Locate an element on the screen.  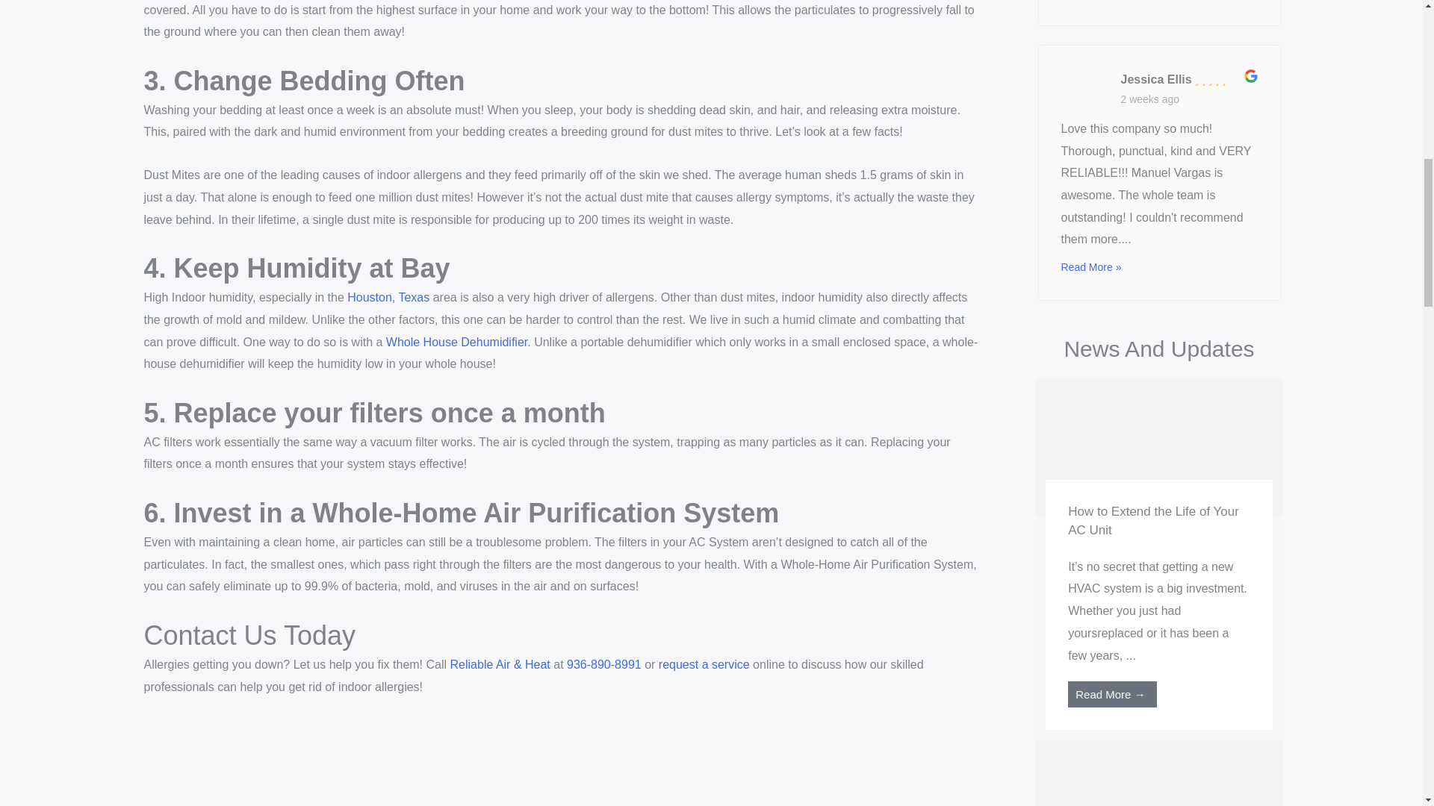
How to Extend the Life of Your AC Unit is located at coordinates (1158, 446).